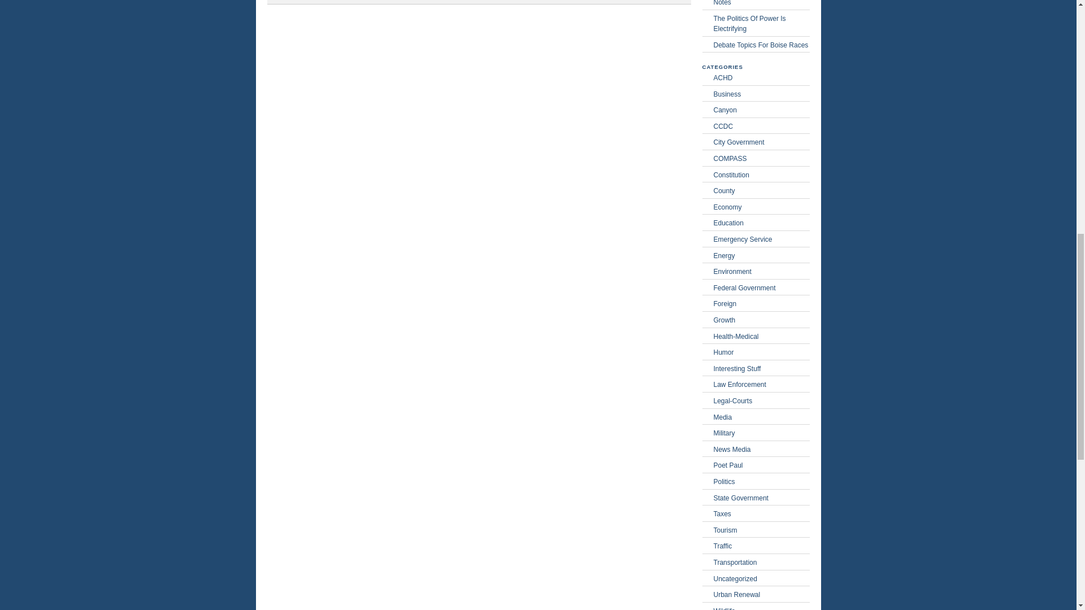  What do you see at coordinates (761, 127) in the screenshot?
I see `CCDC` at bounding box center [761, 127].